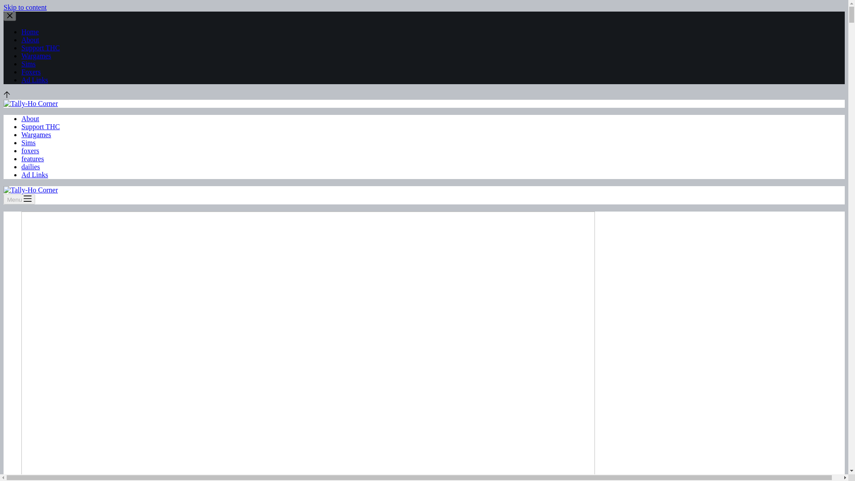  Describe the element at coordinates (41, 126) in the screenshot. I see `Support THC` at that location.